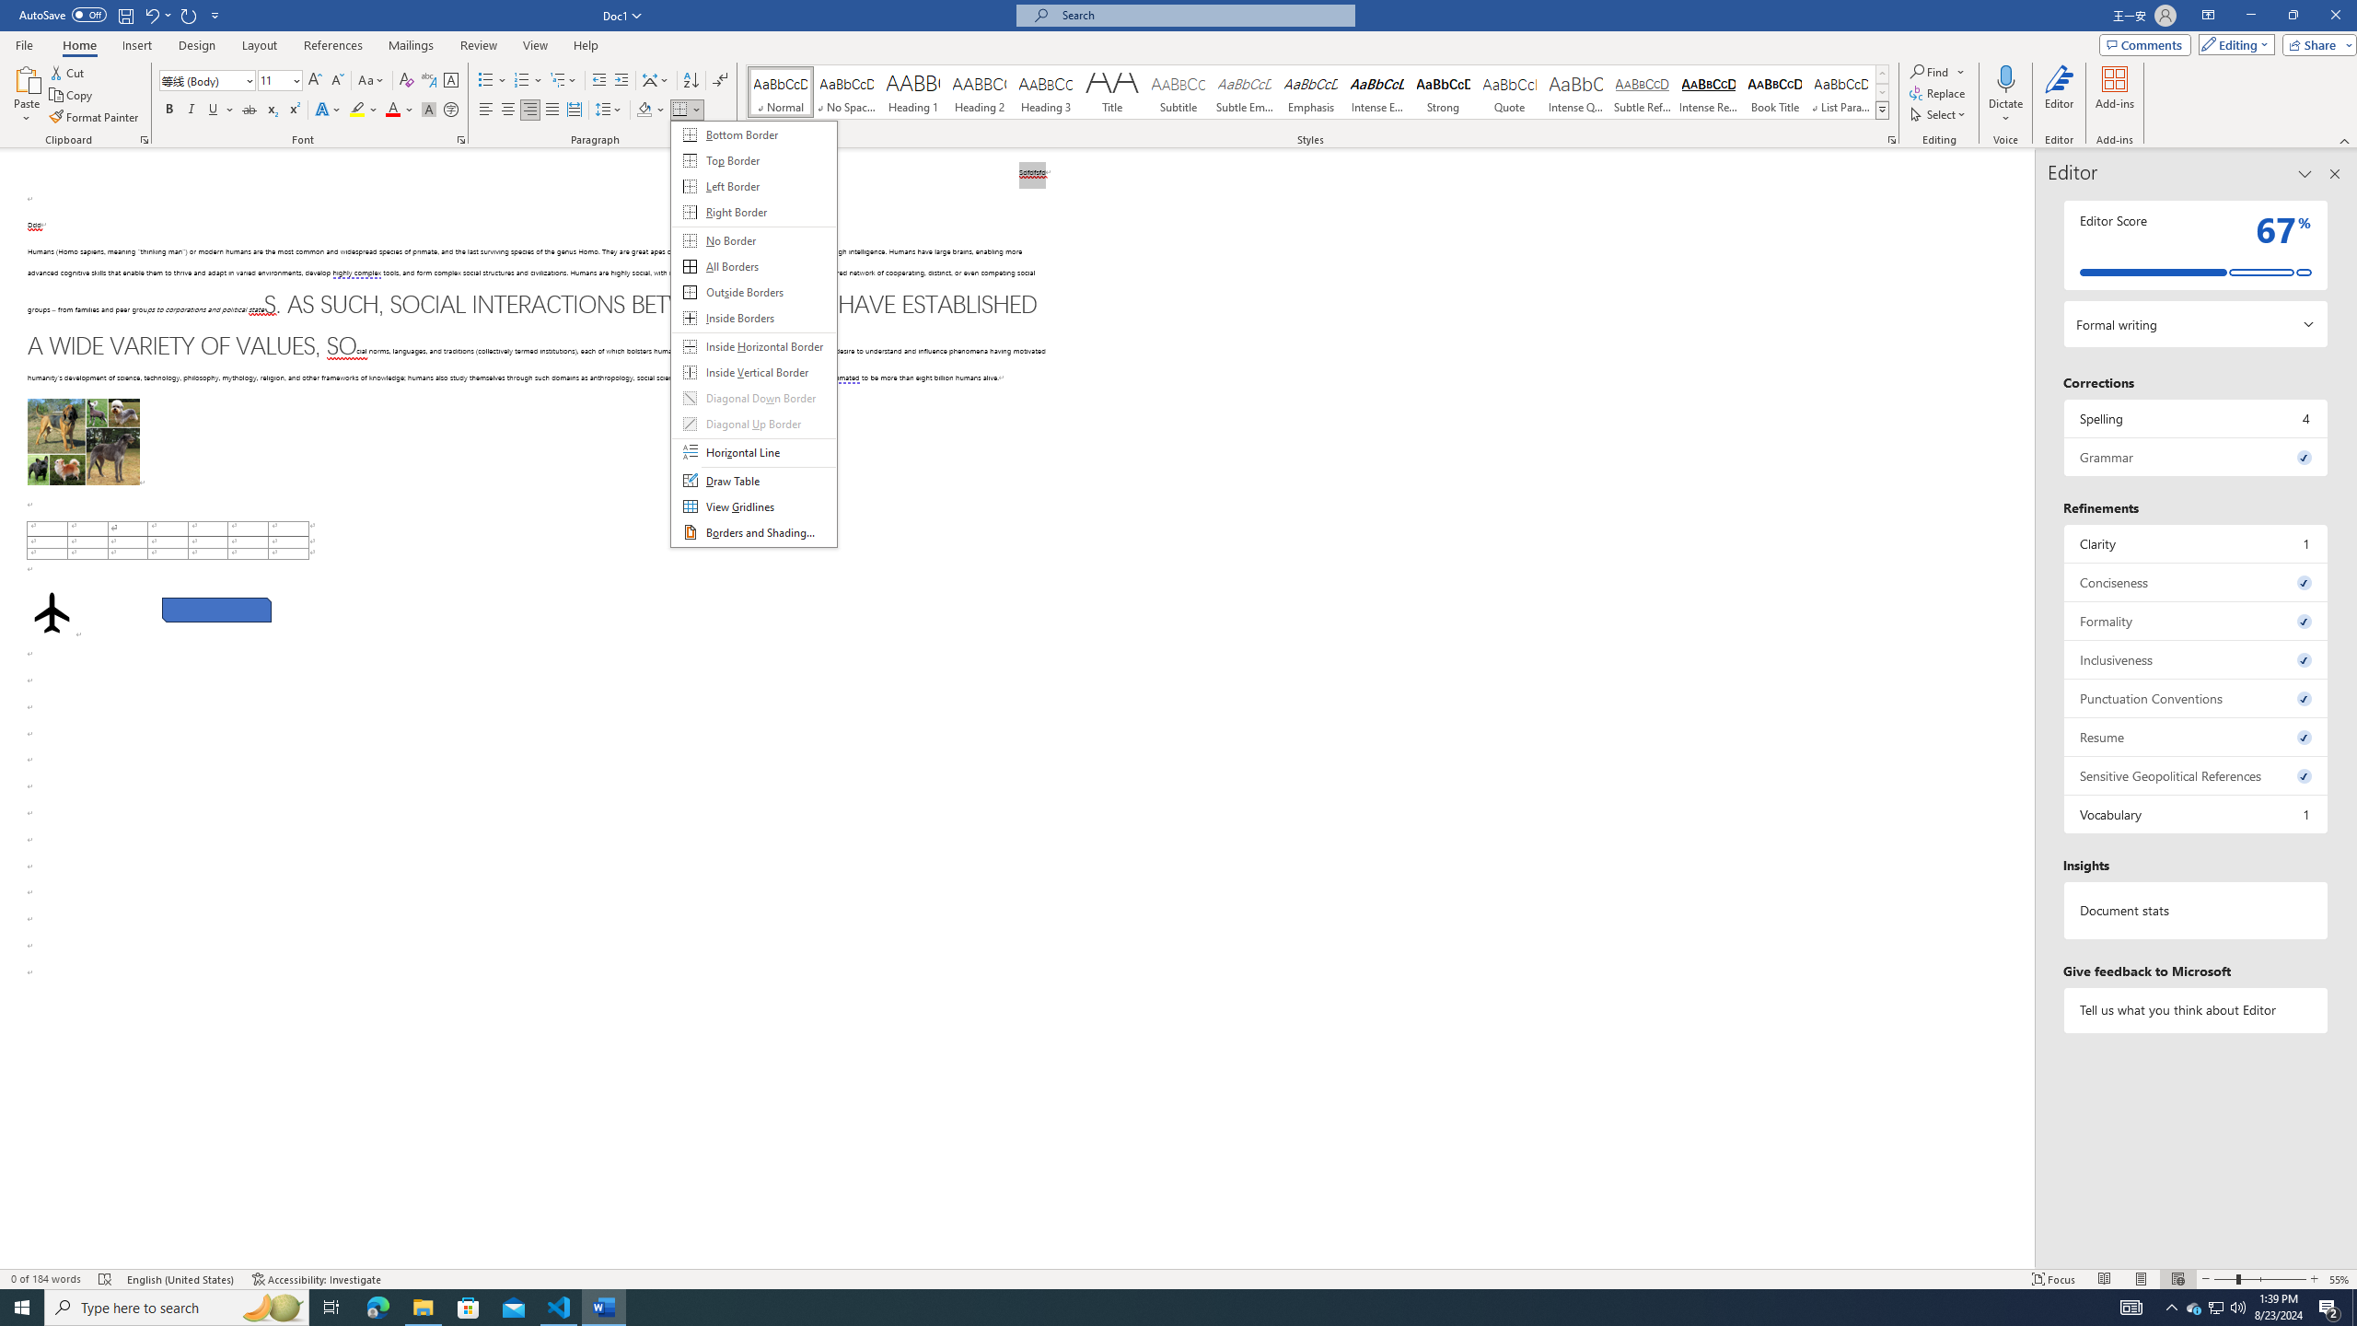 The height and width of the screenshot is (1326, 2357). What do you see at coordinates (2197, 543) in the screenshot?
I see `Clarity, 1 issue. Press space or enter to review items.` at bounding box center [2197, 543].